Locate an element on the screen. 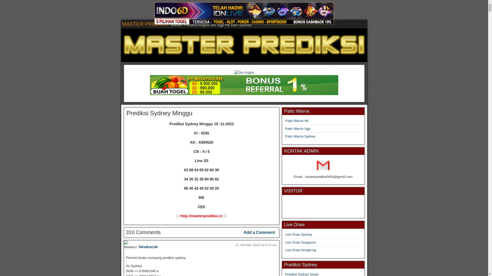 Image resolution: width=492 pixels, height=276 pixels. Paito Warna Hk is located at coordinates (297, 121).